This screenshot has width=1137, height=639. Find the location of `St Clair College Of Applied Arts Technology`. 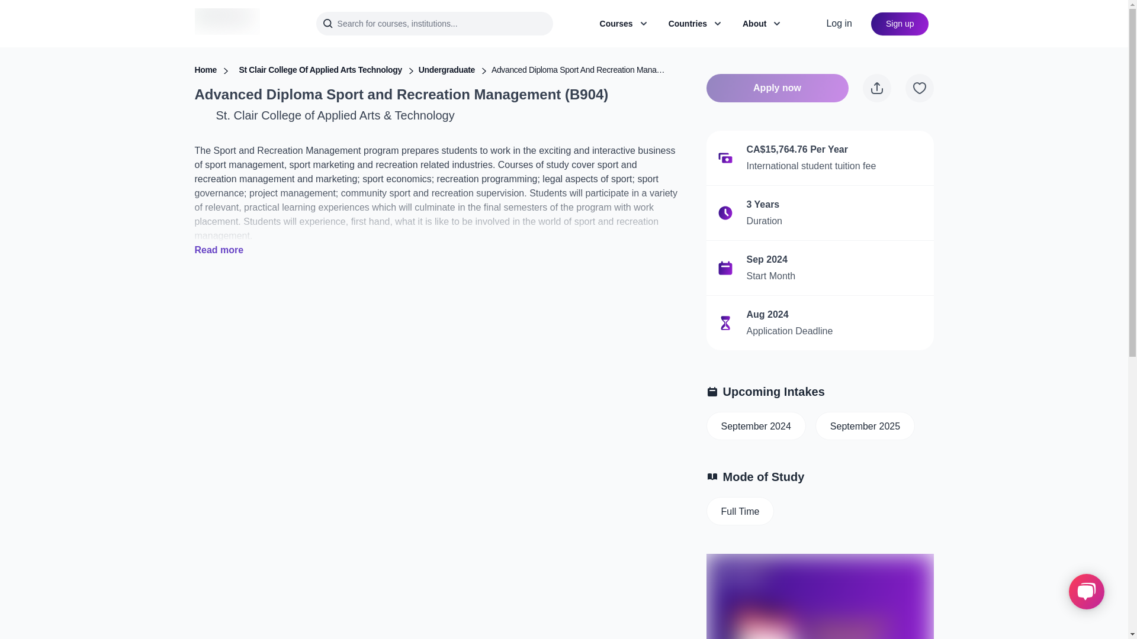

St Clair College Of Applied Arts Technology is located at coordinates (320, 70).